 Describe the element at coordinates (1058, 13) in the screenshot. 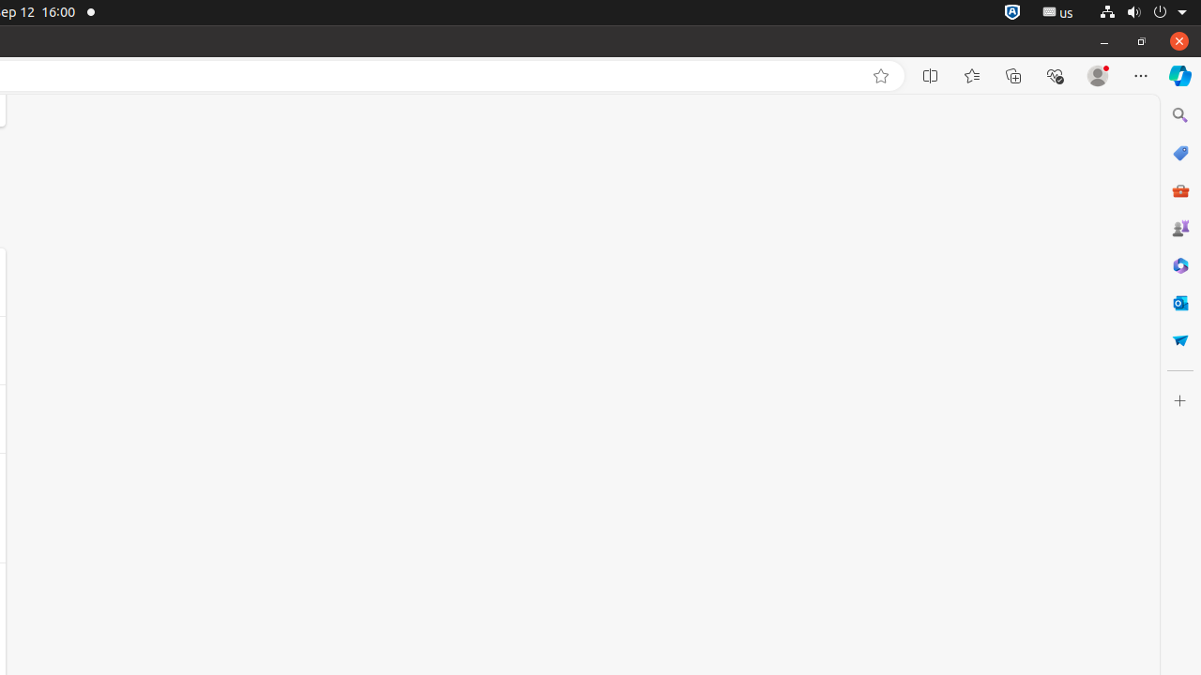

I see `:1.21/StatusNotifierItem` at that location.